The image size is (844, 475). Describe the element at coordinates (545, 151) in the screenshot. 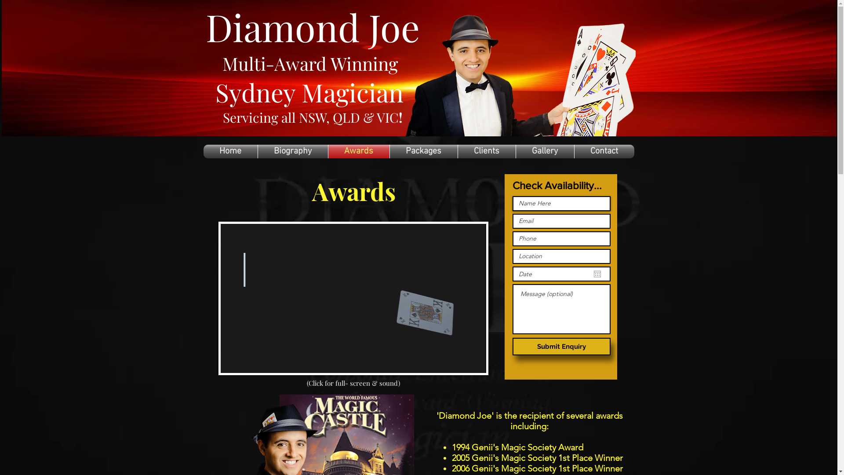

I see `Gallery` at that location.